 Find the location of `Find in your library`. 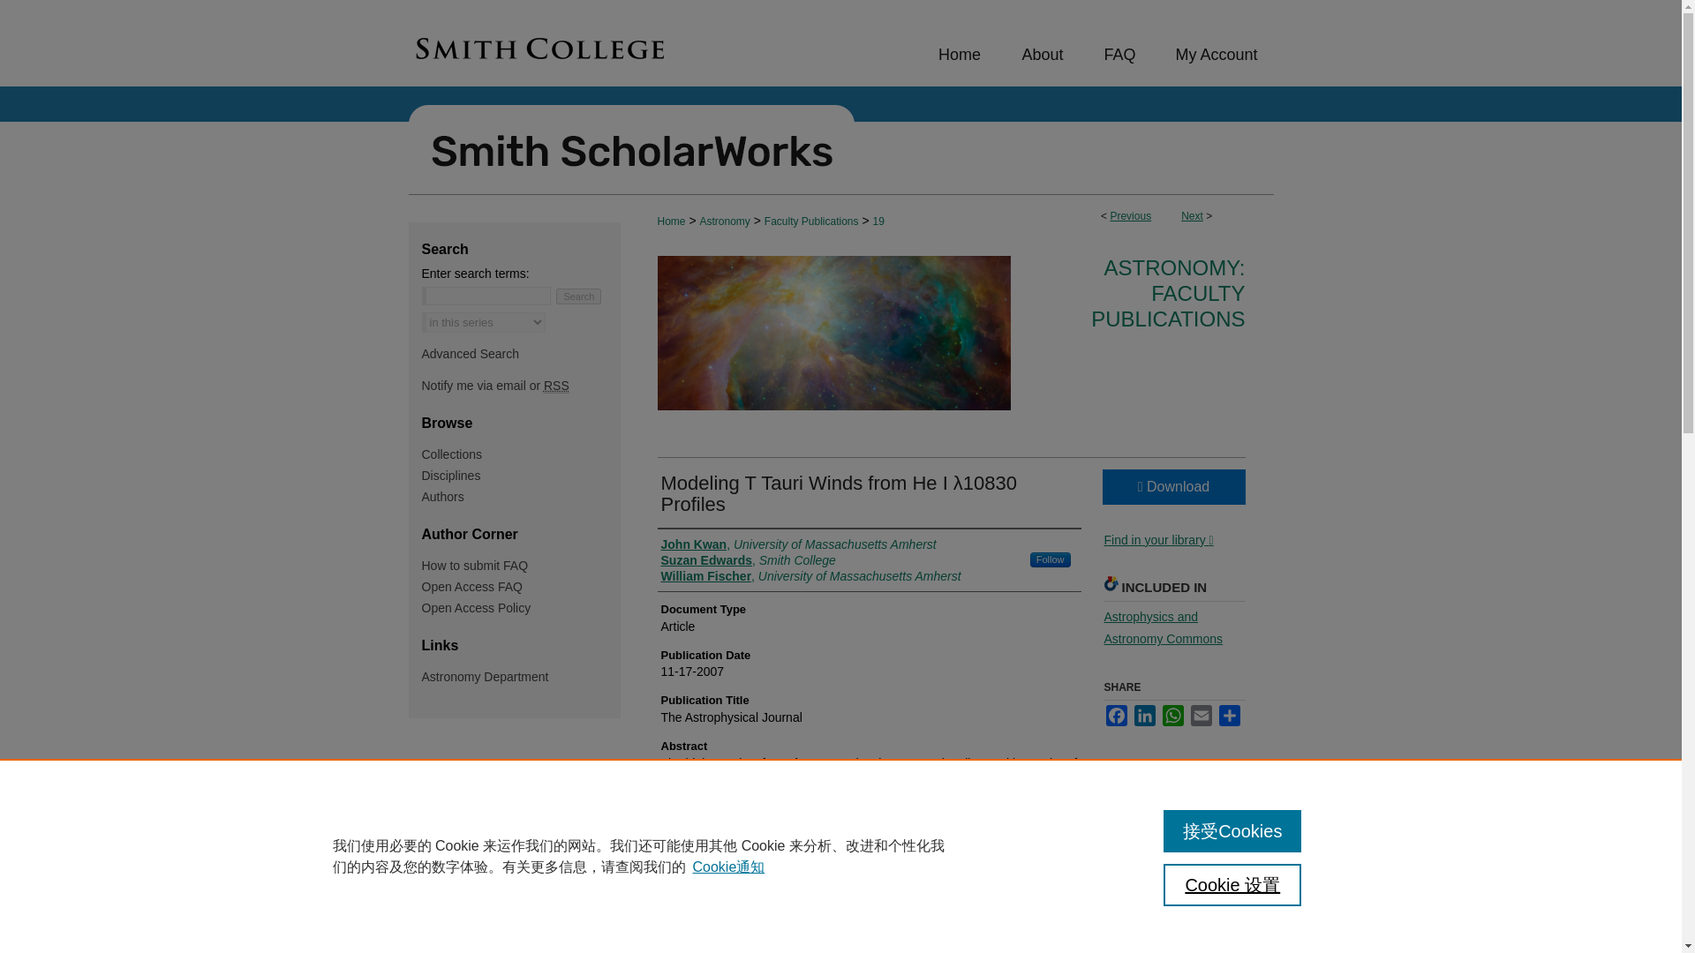

Find in your library is located at coordinates (1158, 539).